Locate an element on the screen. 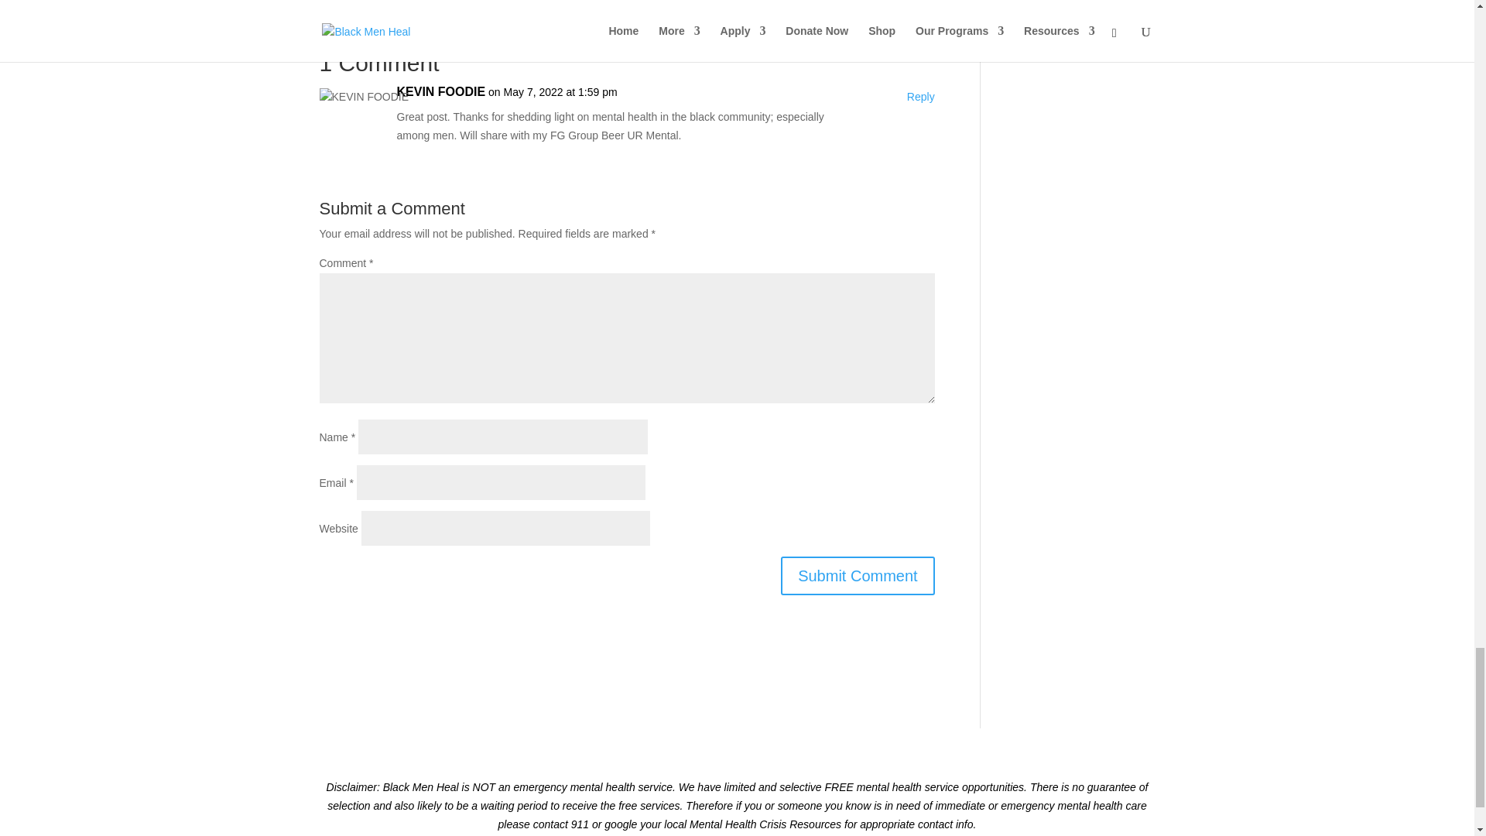  KEVIN FOODIE is located at coordinates (441, 91).